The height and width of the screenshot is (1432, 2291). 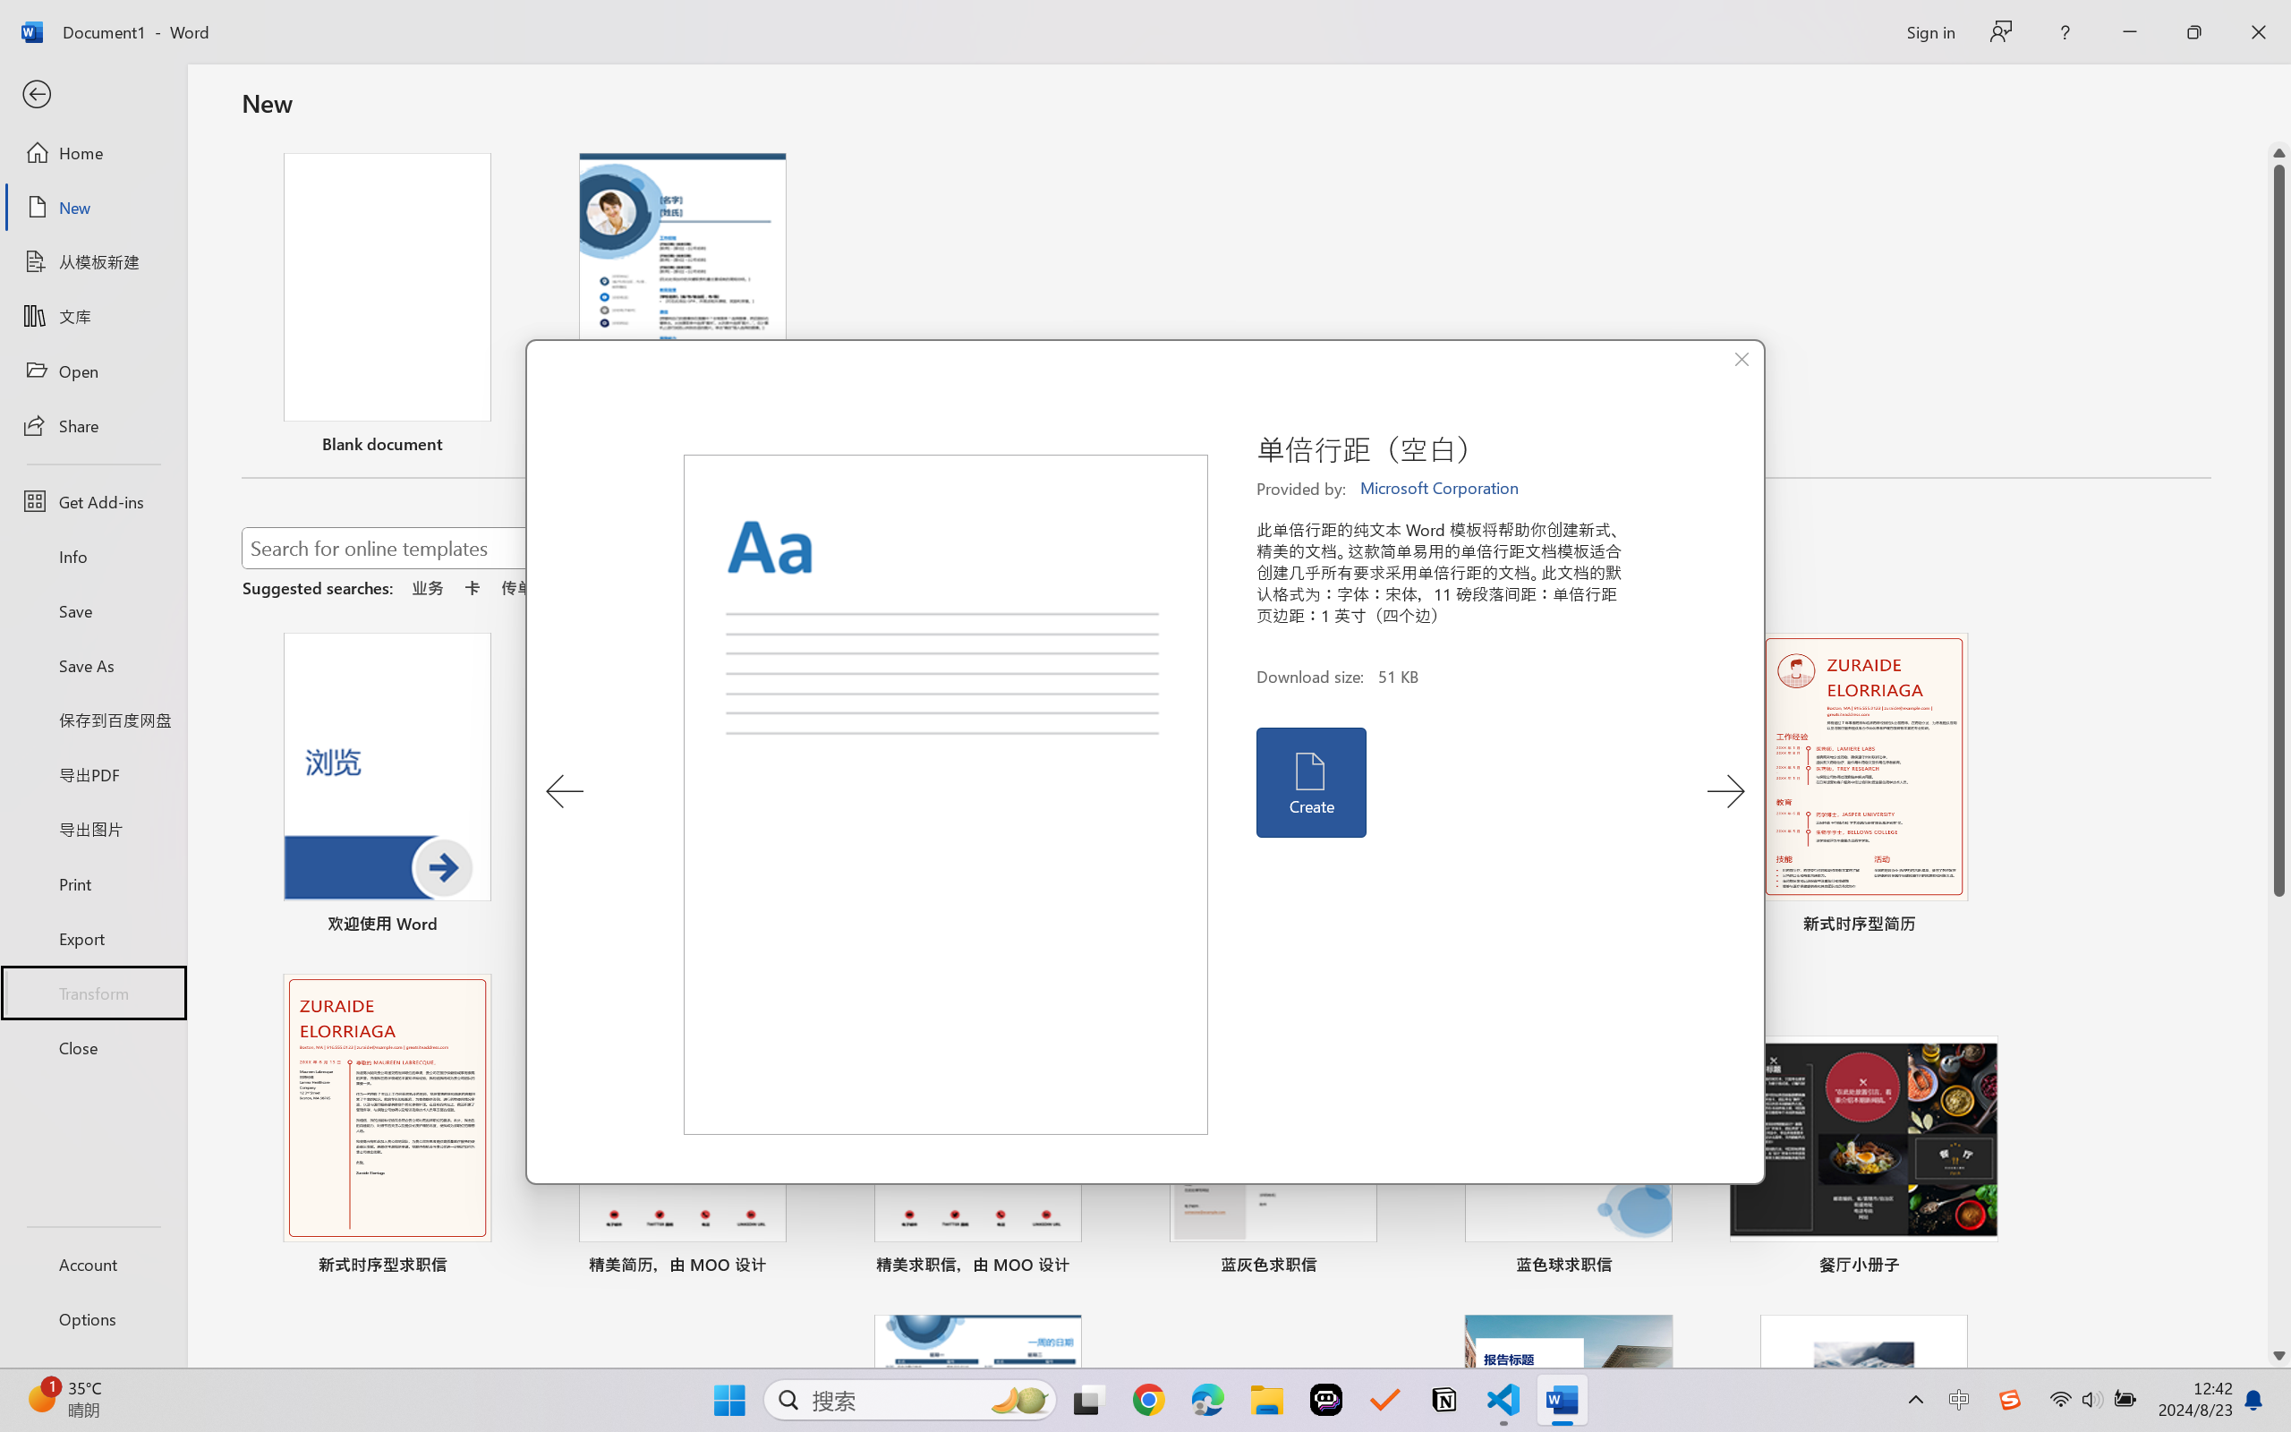 What do you see at coordinates (93, 501) in the screenshot?
I see `Get Add-ins` at bounding box center [93, 501].